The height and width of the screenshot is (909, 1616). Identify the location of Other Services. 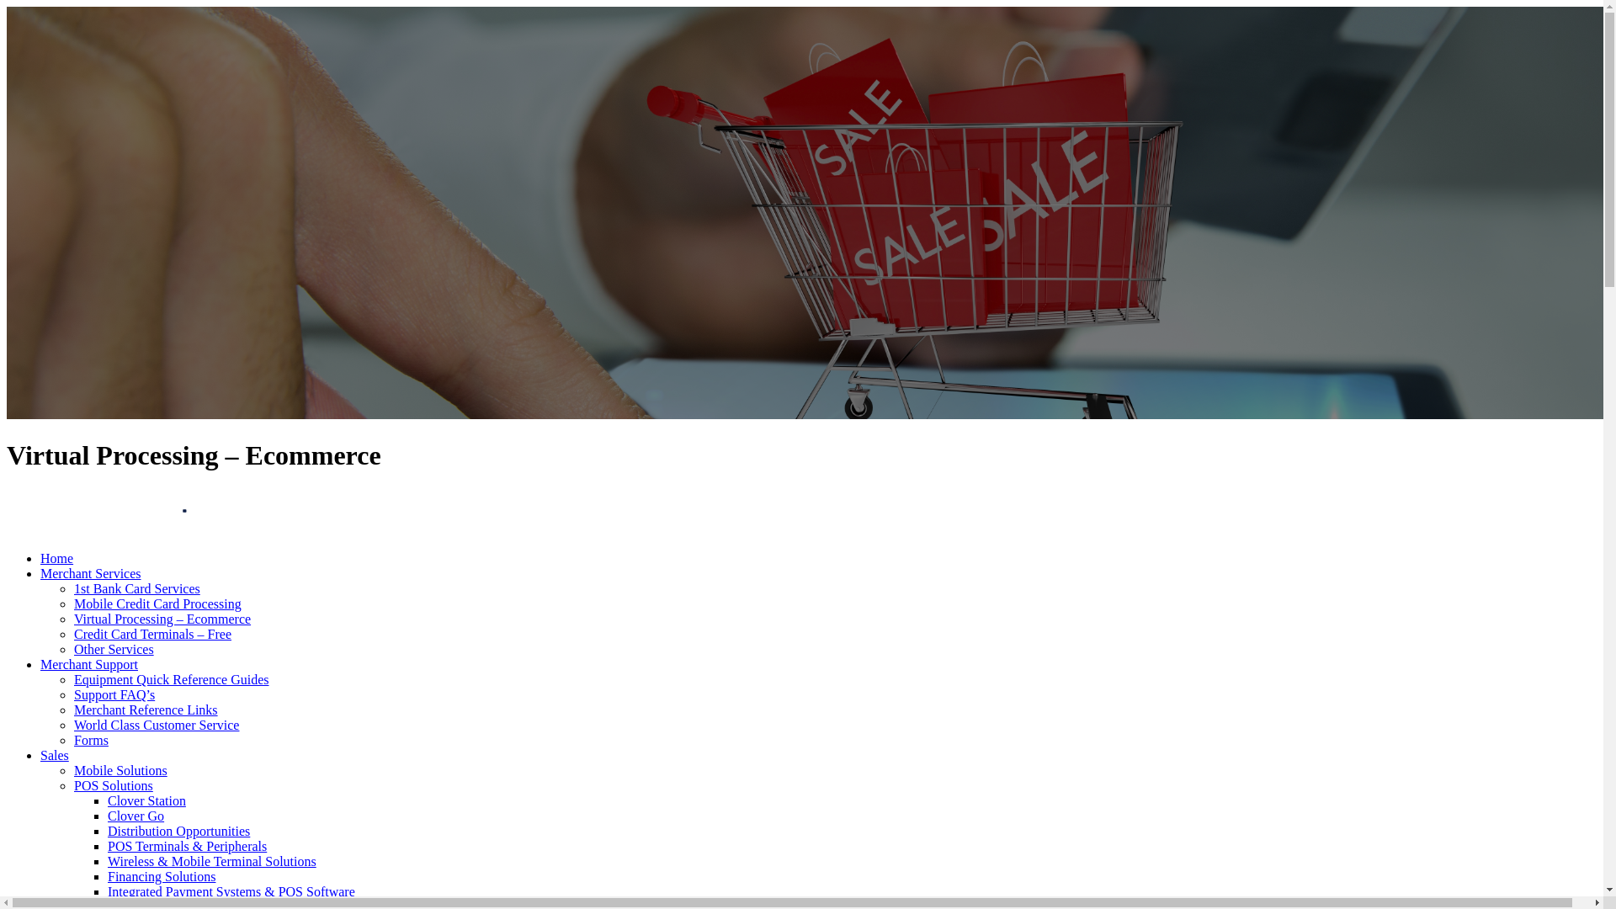
(114, 650).